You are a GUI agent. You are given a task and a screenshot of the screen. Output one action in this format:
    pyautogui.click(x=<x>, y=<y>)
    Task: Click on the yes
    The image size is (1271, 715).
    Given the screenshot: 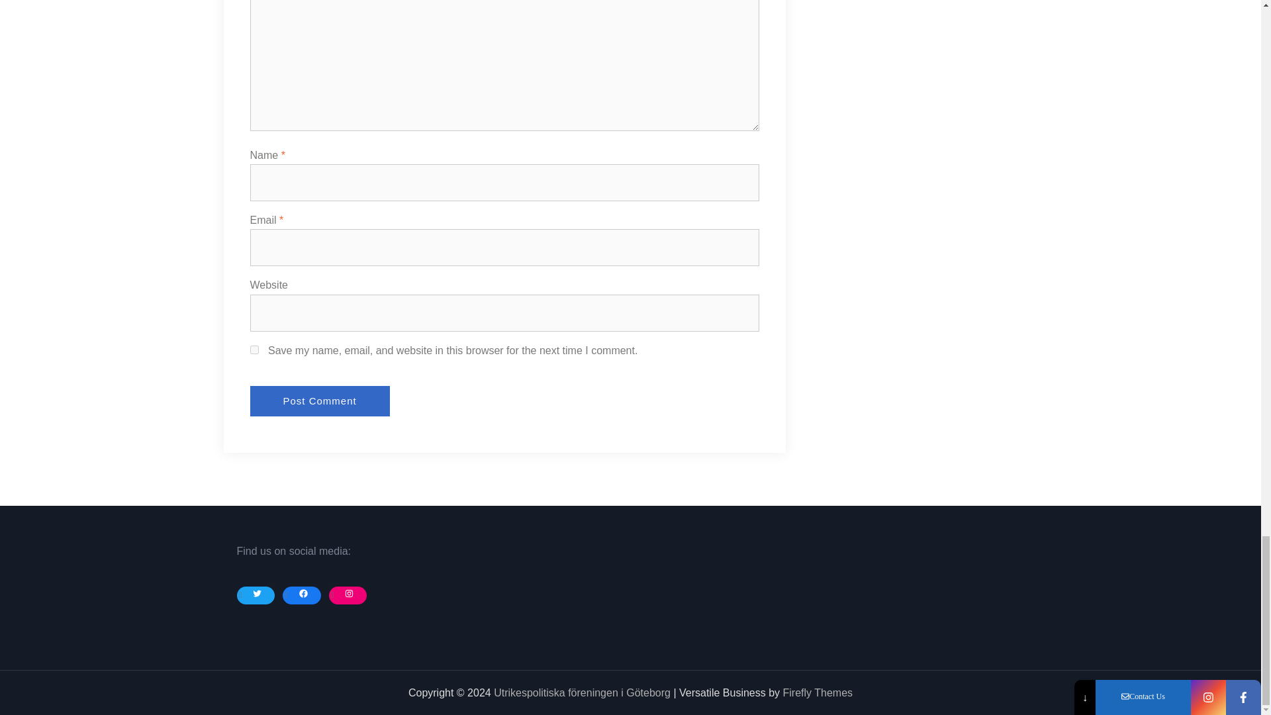 What is the action you would take?
    pyautogui.click(x=254, y=350)
    